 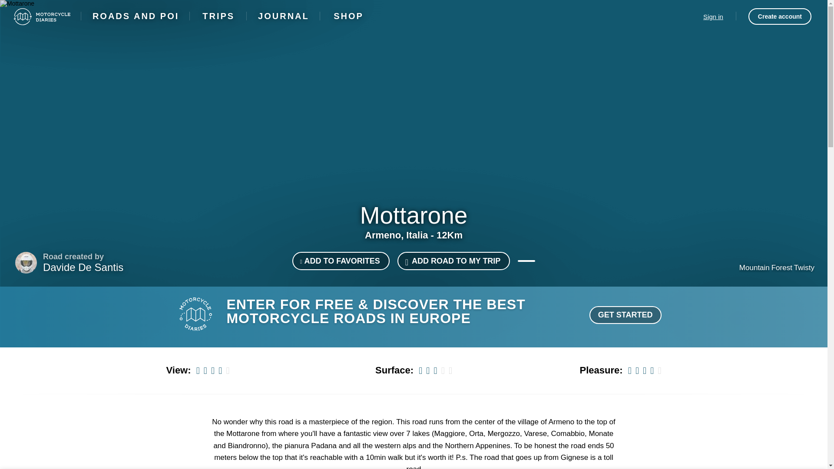 I want to click on Davide De Santis, so click(x=83, y=267).